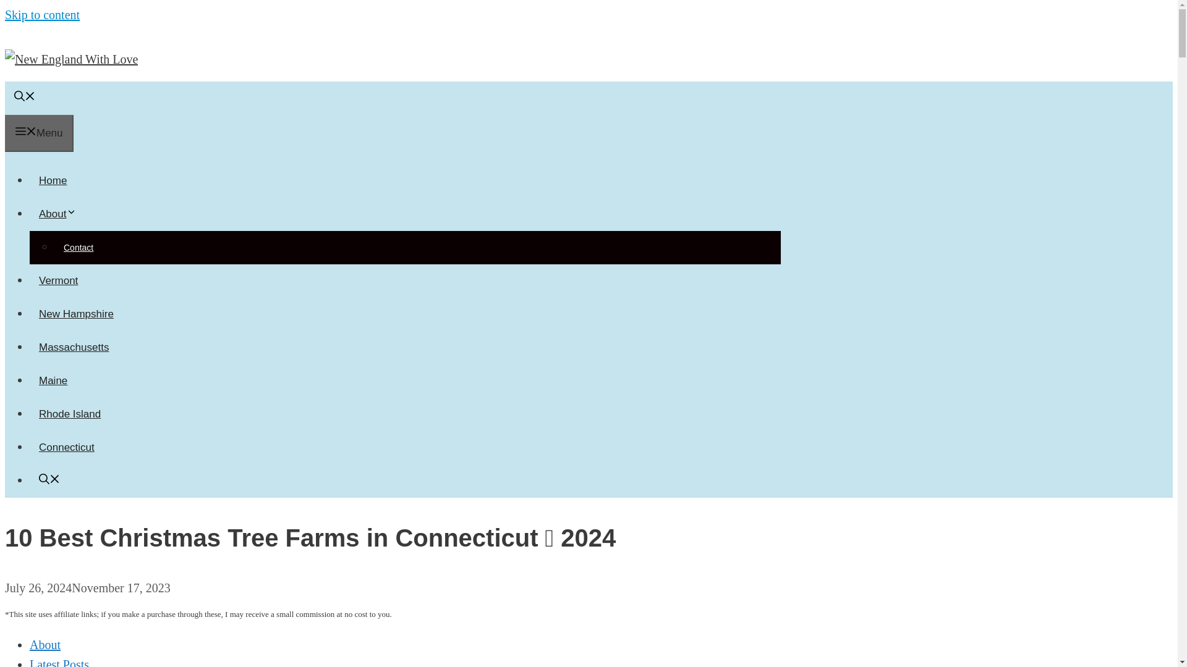 This screenshot has height=667, width=1187. I want to click on Home, so click(53, 180).